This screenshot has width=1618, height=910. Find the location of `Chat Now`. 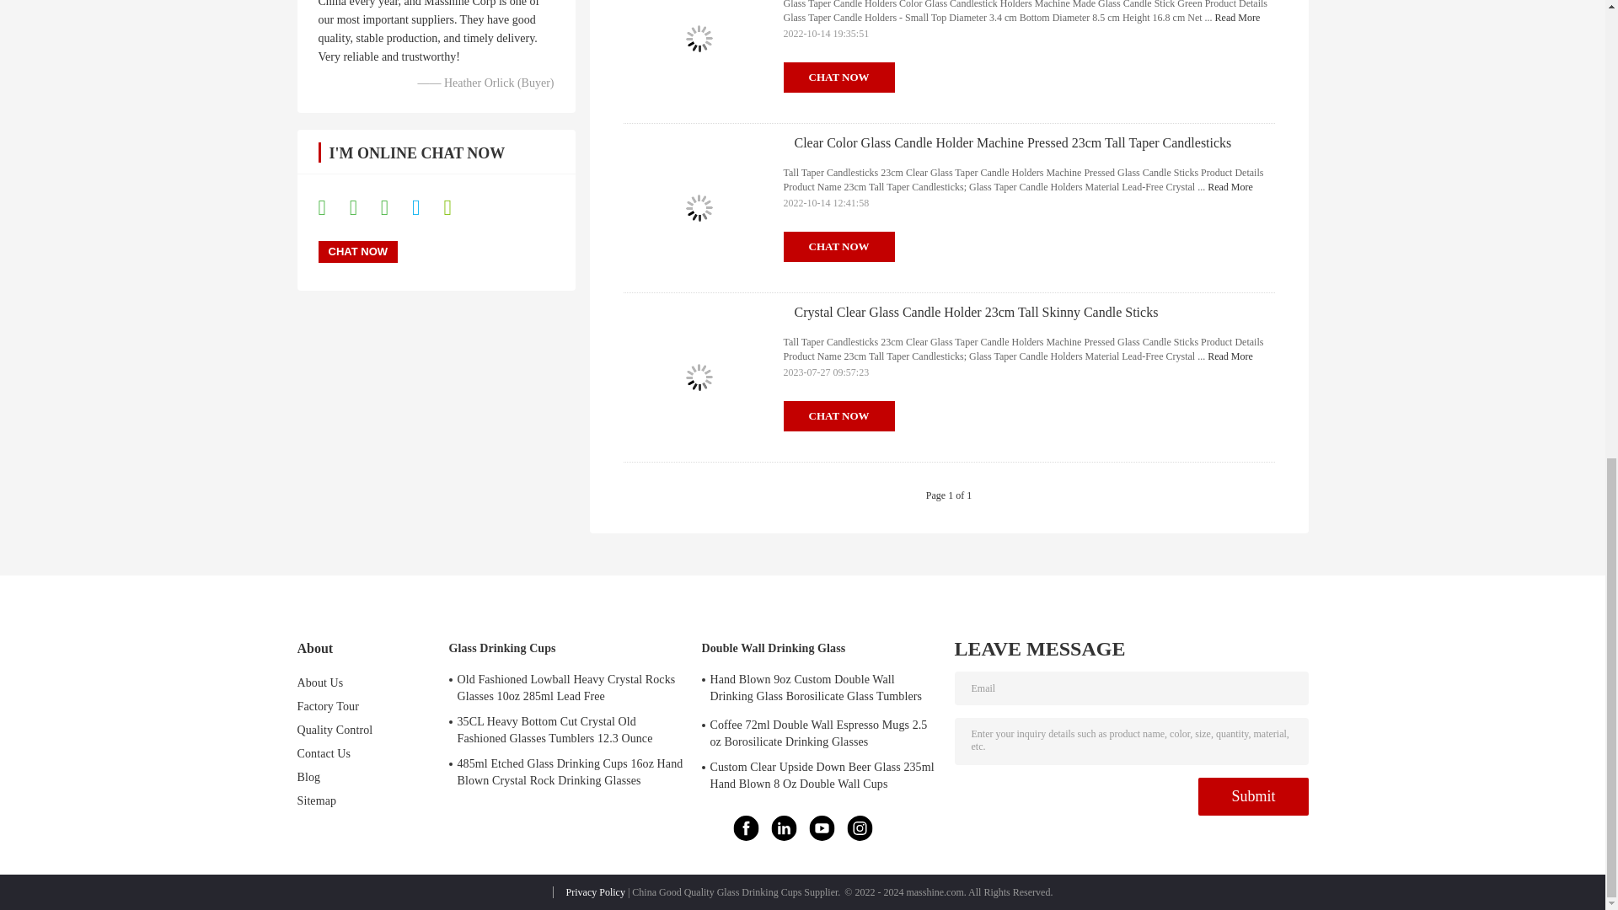

Chat Now is located at coordinates (358, 252).